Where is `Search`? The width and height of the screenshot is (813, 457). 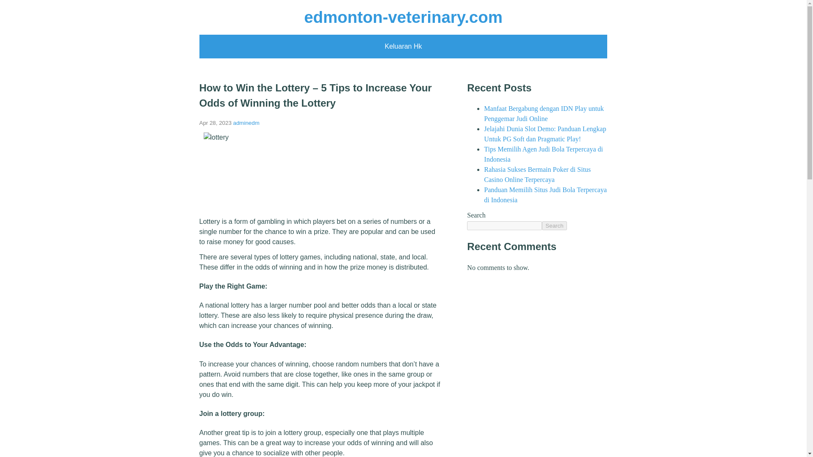 Search is located at coordinates (554, 226).